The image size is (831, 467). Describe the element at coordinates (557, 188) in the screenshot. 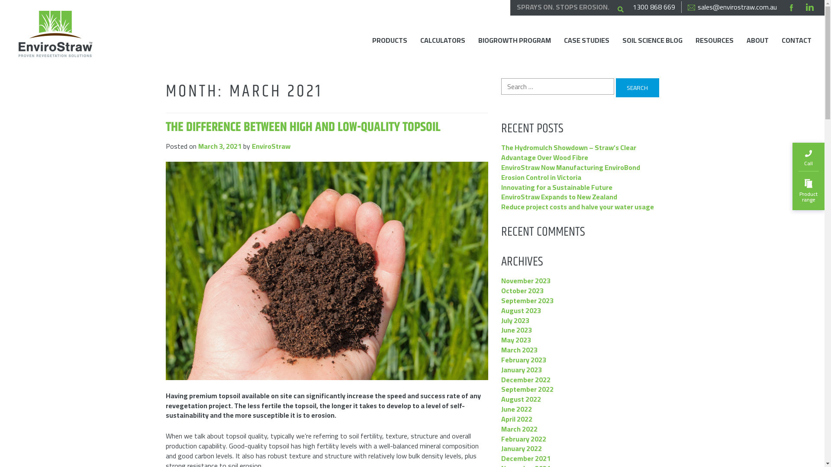

I see `Innovating for a Sustainable Future` at that location.